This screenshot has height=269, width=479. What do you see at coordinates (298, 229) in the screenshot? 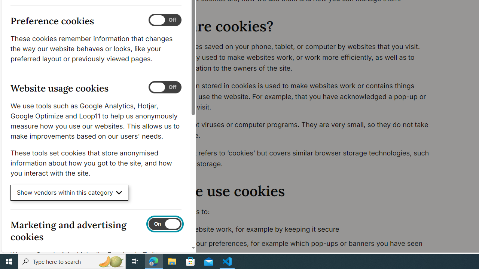
I see `make our website work, for example by keeping it secure` at bounding box center [298, 229].